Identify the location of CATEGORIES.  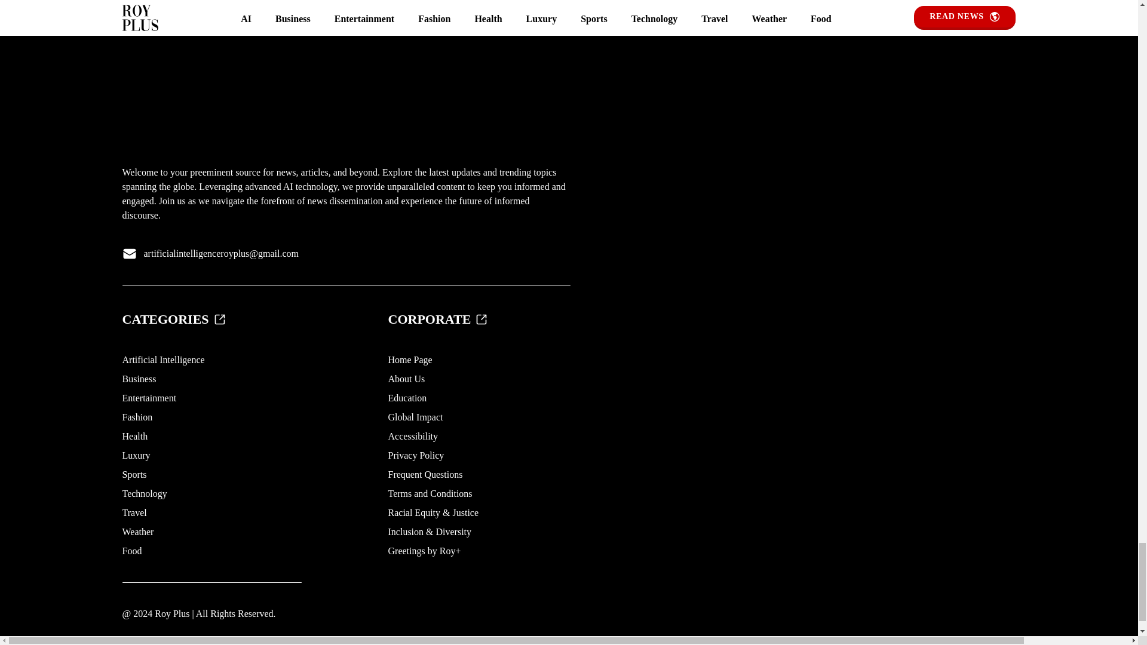
(173, 319).